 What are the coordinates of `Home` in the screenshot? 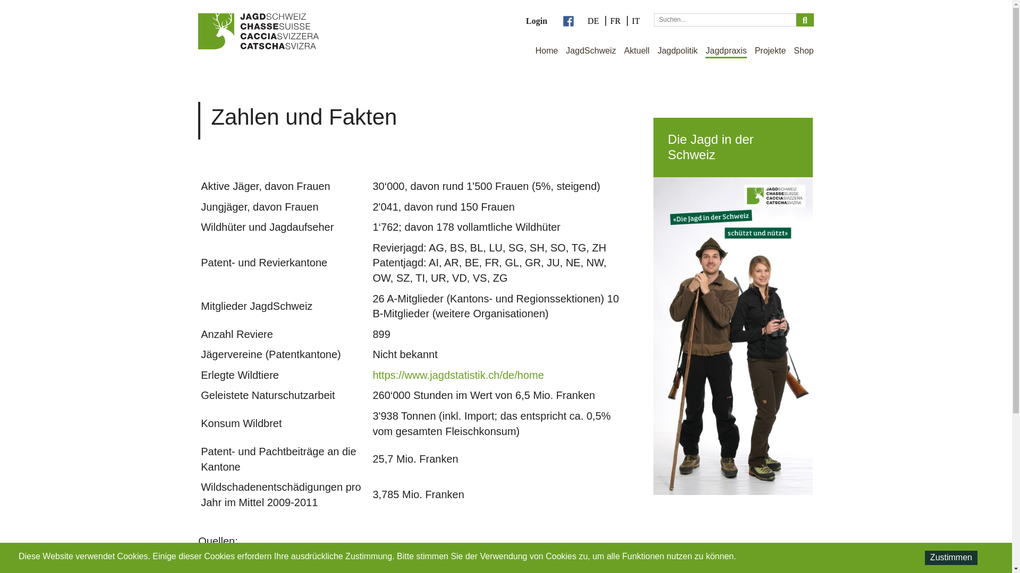 It's located at (547, 52).